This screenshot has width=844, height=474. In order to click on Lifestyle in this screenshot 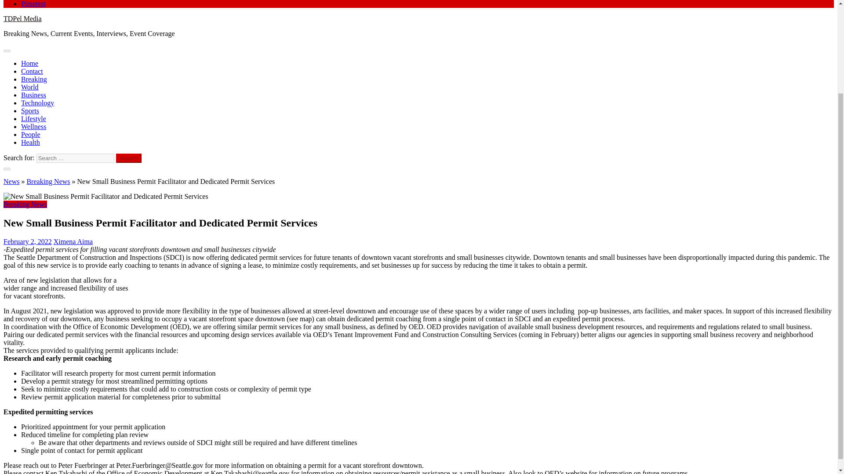, I will do `click(33, 118)`.